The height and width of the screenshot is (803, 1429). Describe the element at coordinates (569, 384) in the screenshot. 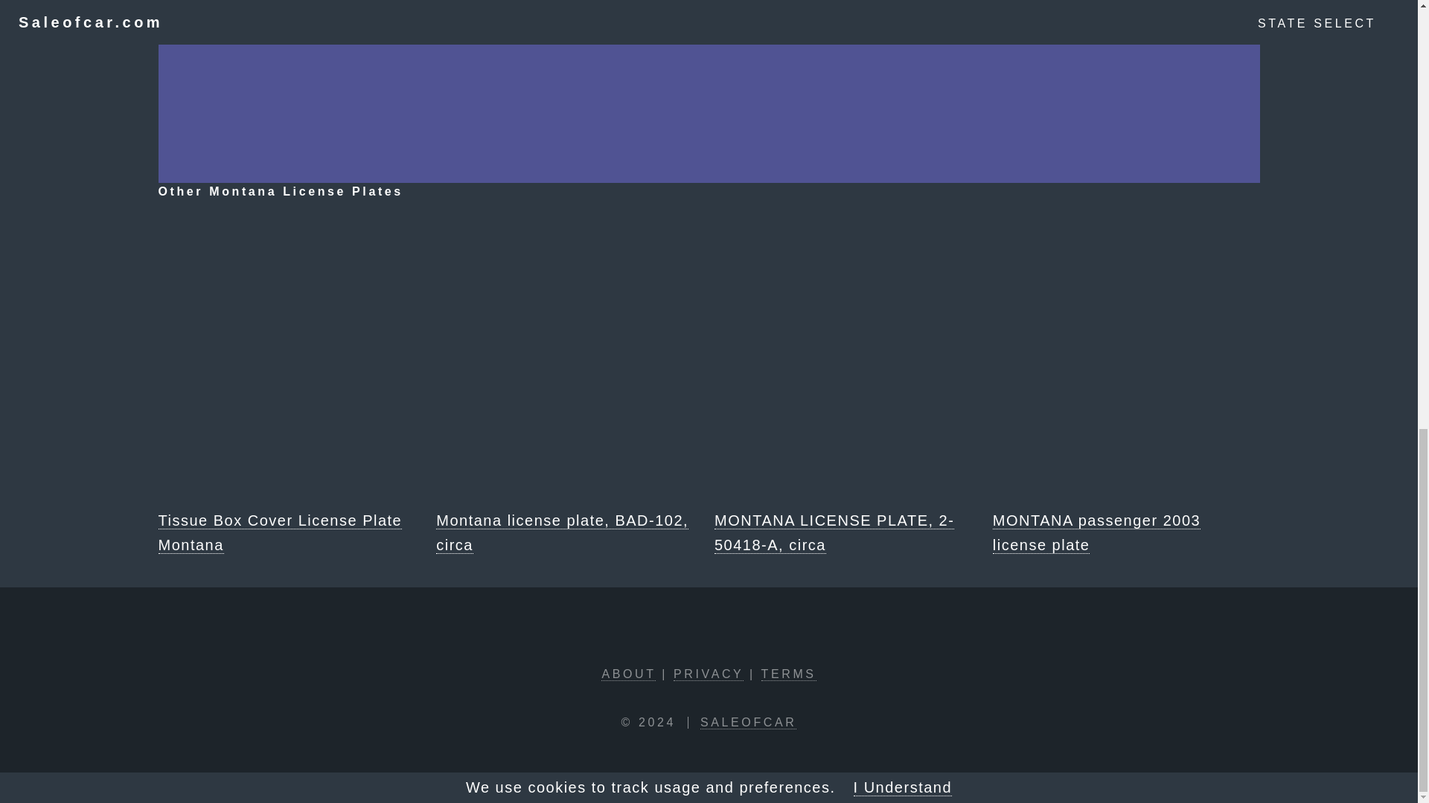

I see `Montana license plate, BAD-102, circa` at that location.